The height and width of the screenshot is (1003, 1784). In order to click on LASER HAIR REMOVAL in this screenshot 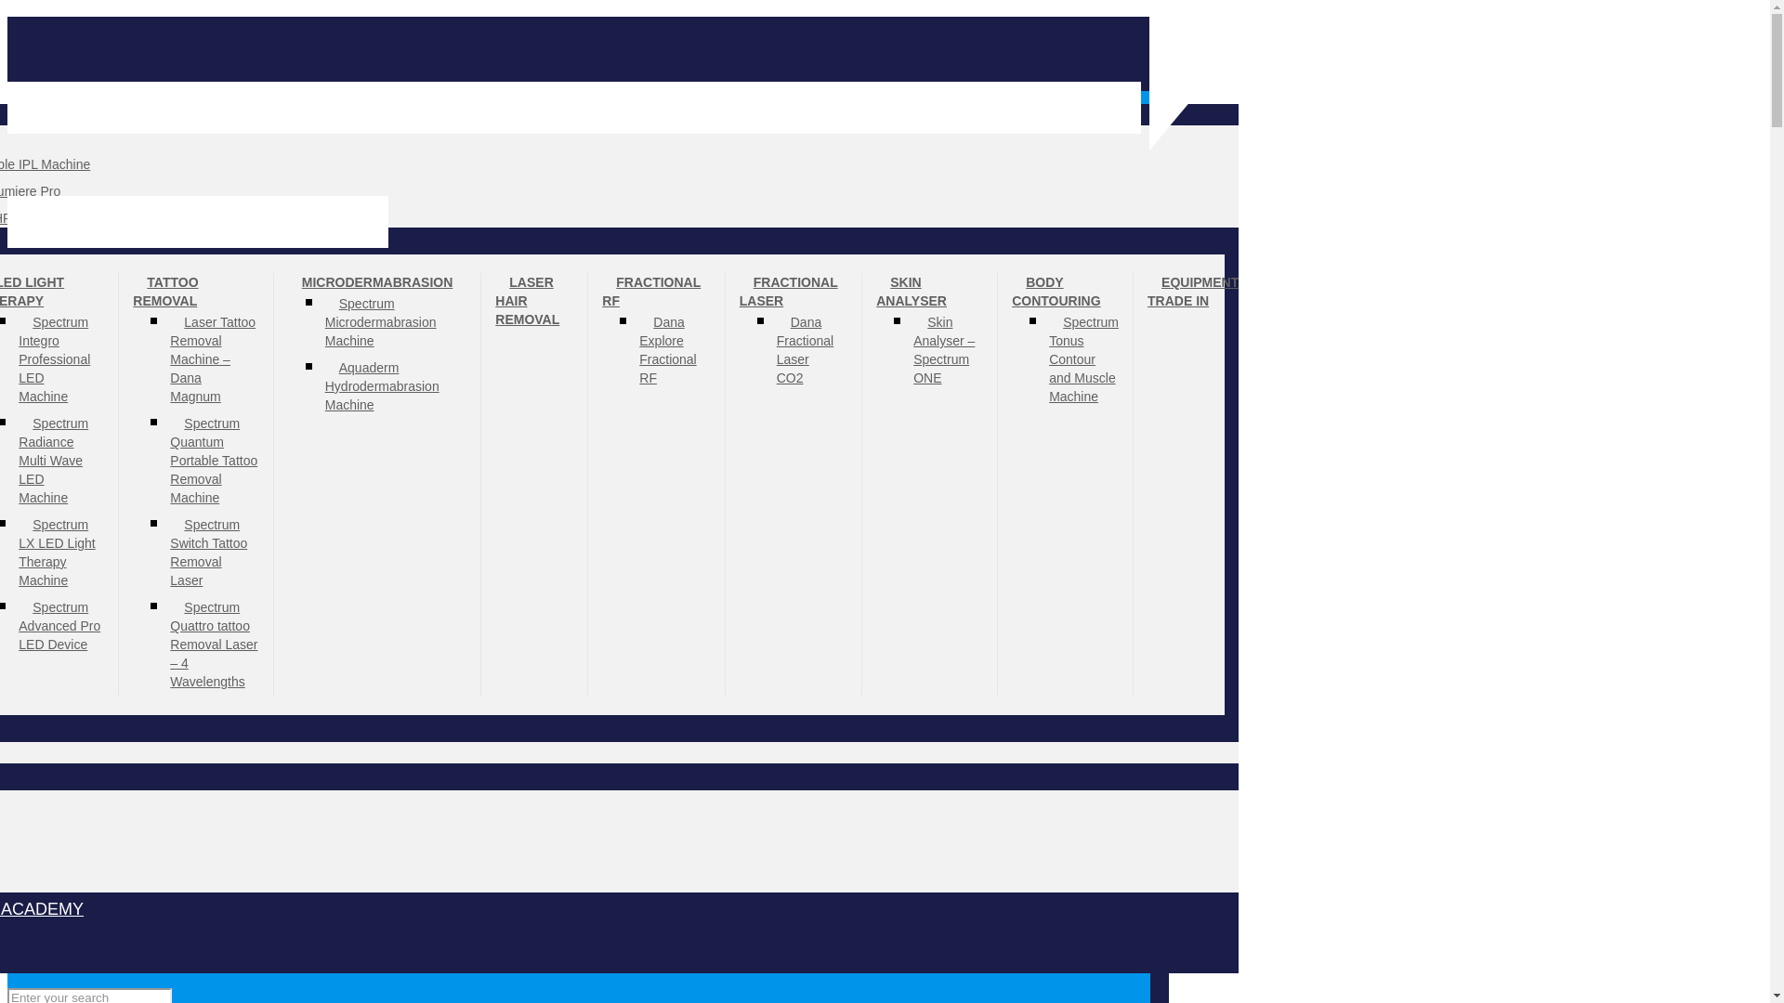, I will do `click(533, 301)`.